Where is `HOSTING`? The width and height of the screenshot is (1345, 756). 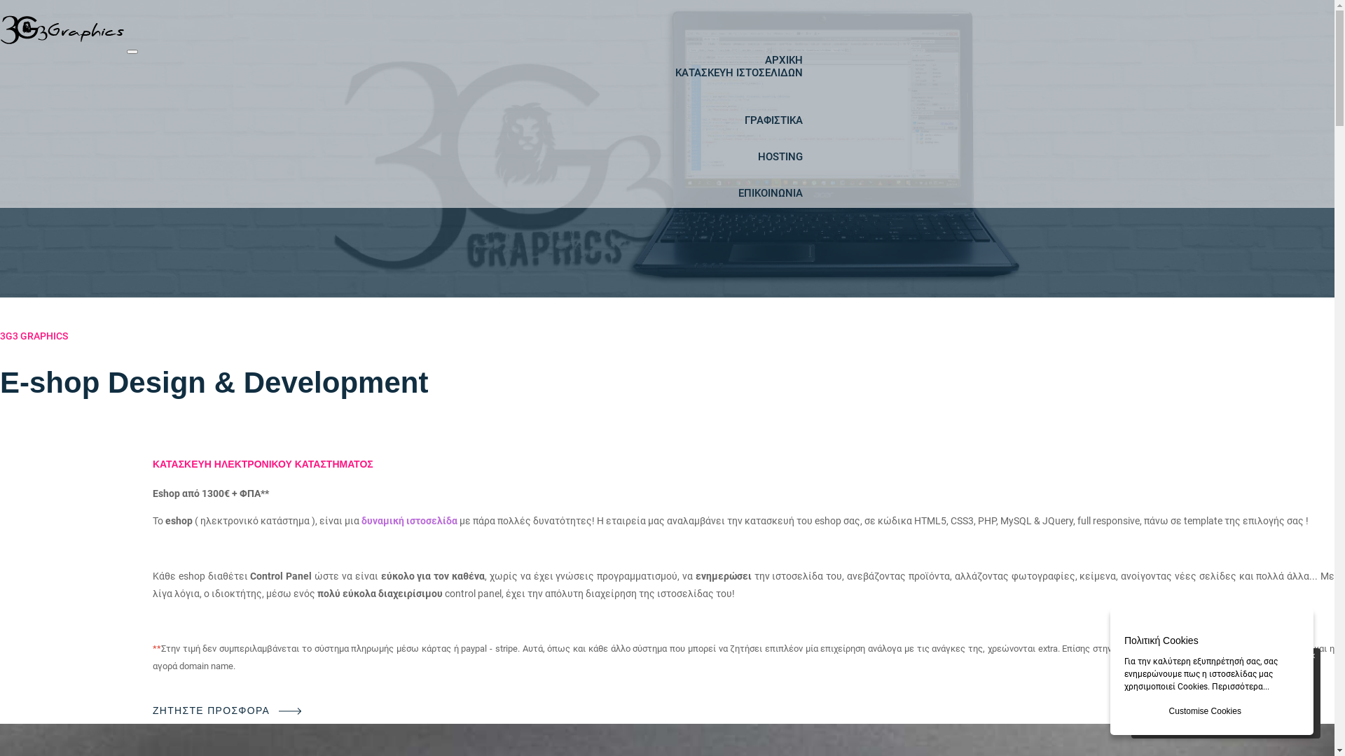 HOSTING is located at coordinates (780, 157).